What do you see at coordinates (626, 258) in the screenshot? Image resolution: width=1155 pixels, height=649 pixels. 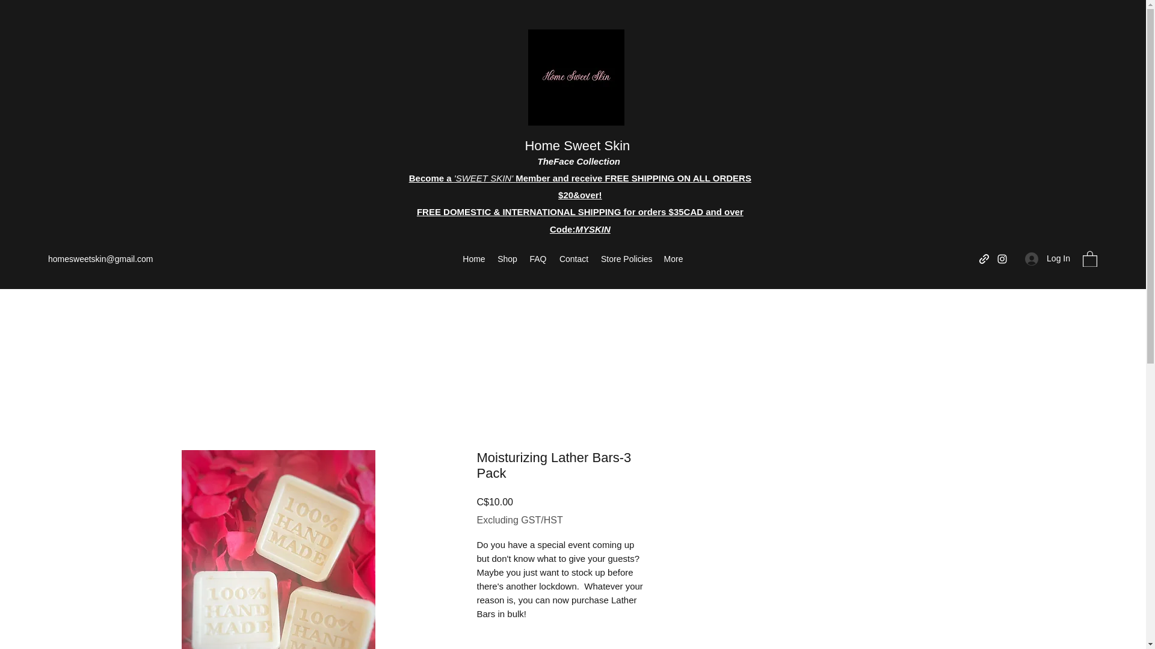 I see `Store Policies` at bounding box center [626, 258].